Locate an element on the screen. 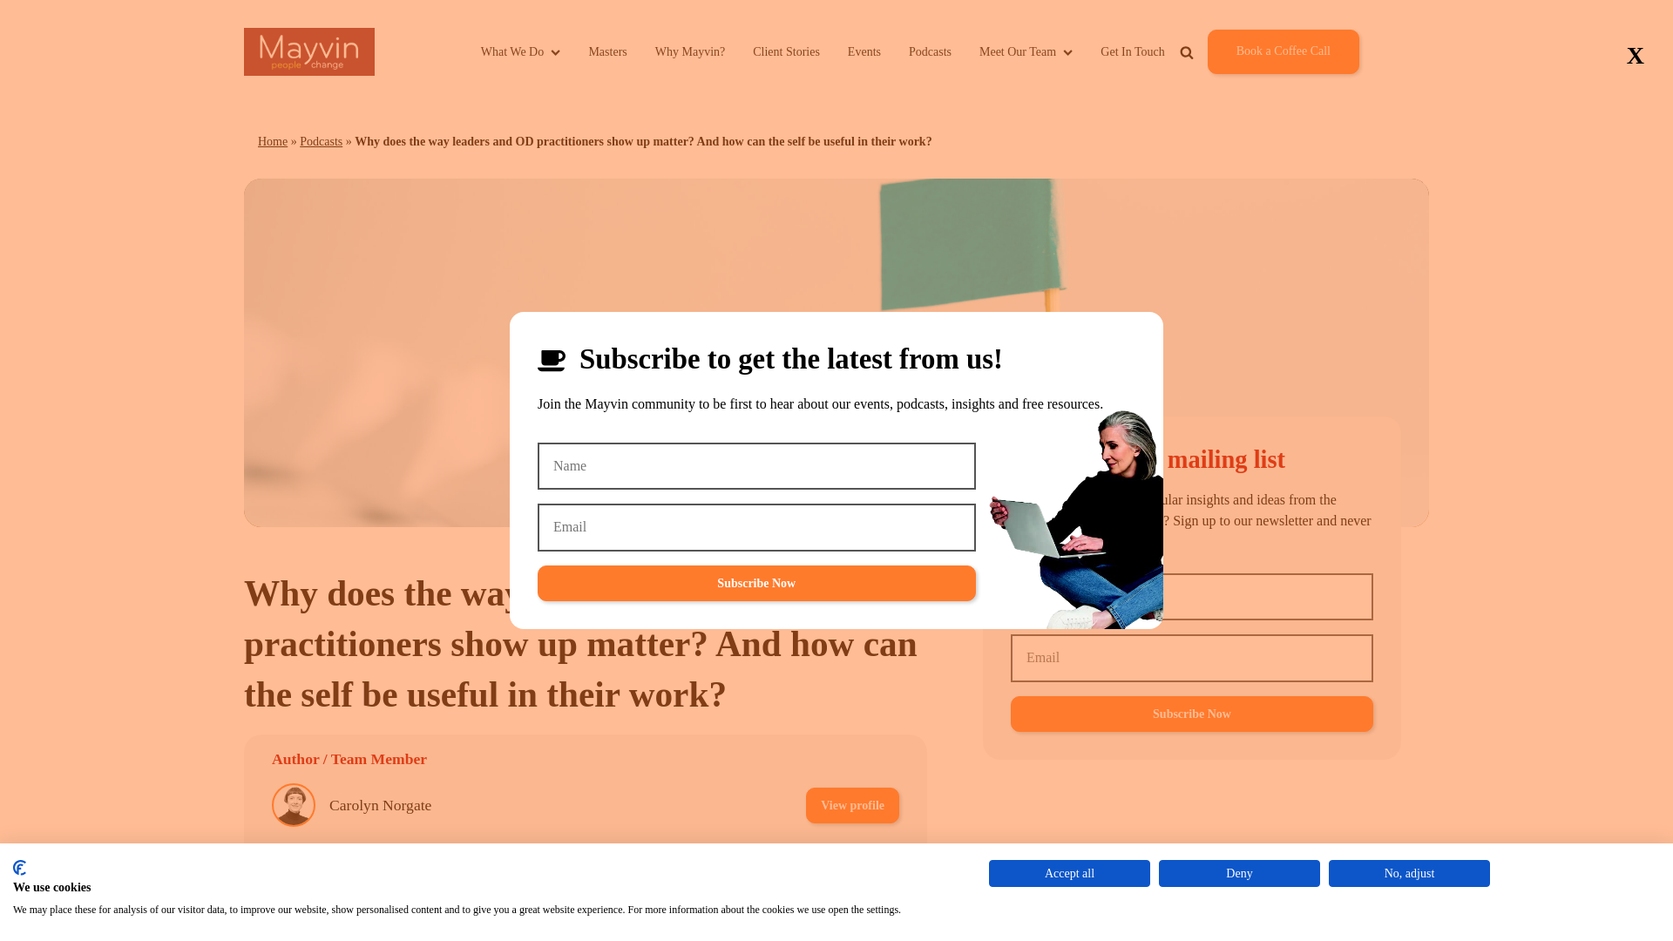 This screenshot has width=1673, height=941. Podcasts is located at coordinates (930, 51).